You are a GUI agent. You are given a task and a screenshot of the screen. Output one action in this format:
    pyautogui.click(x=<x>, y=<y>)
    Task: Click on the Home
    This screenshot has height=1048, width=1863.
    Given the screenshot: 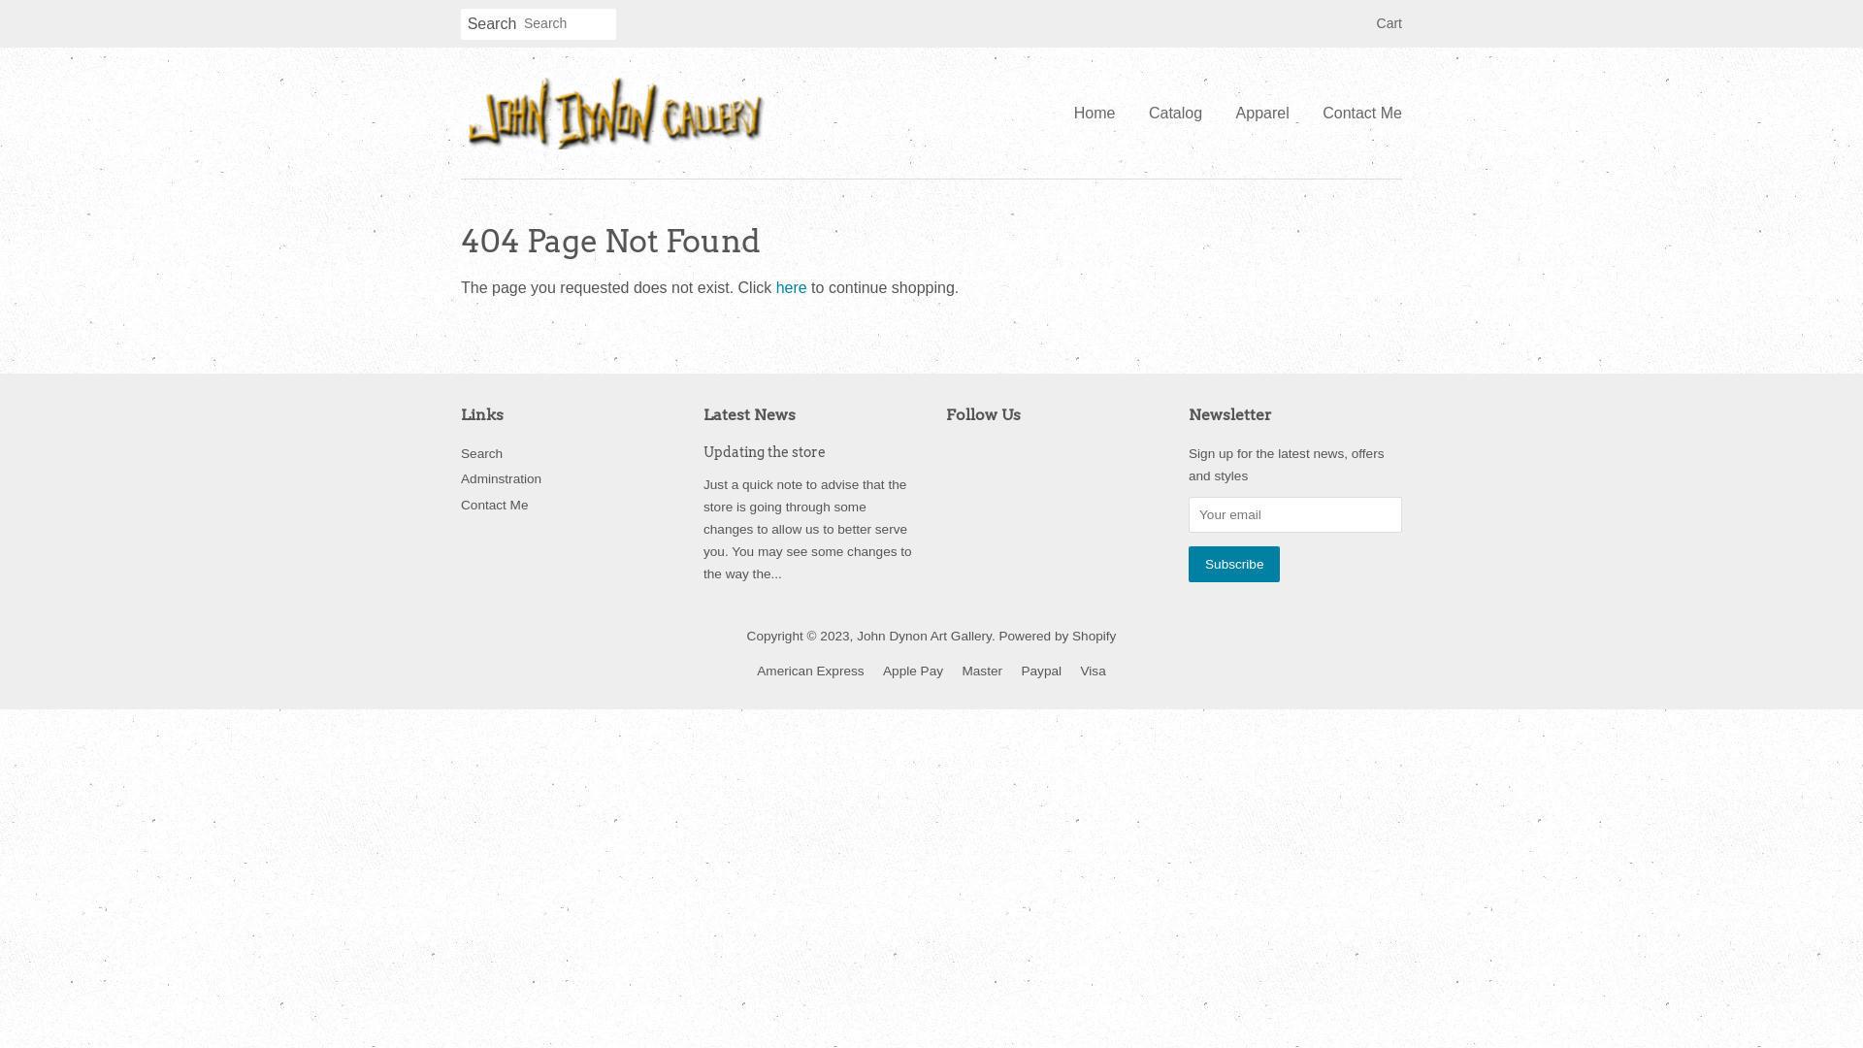 What is the action you would take?
    pyautogui.click(x=1102, y=113)
    